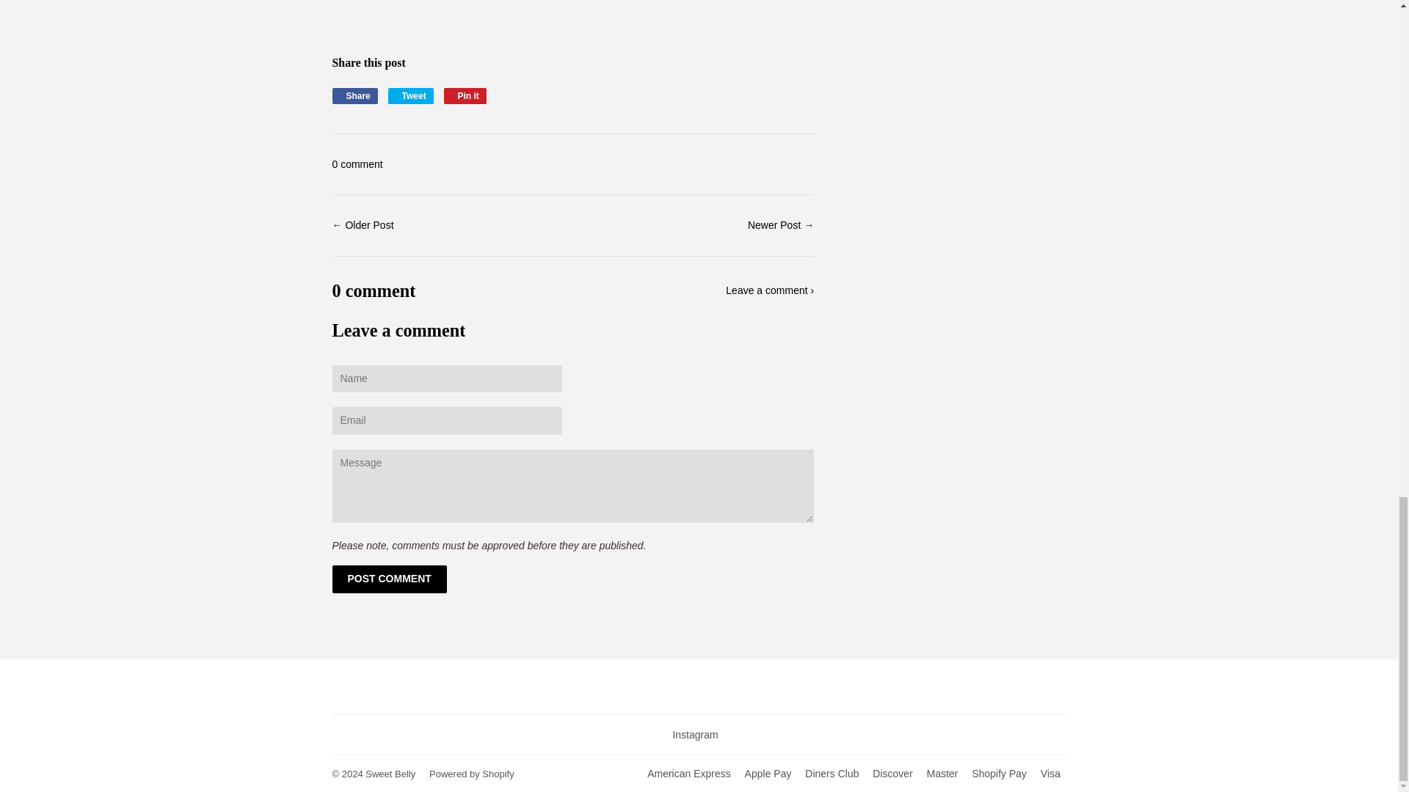 The width and height of the screenshot is (1409, 792). What do you see at coordinates (411, 95) in the screenshot?
I see `Post comment` at bounding box center [411, 95].